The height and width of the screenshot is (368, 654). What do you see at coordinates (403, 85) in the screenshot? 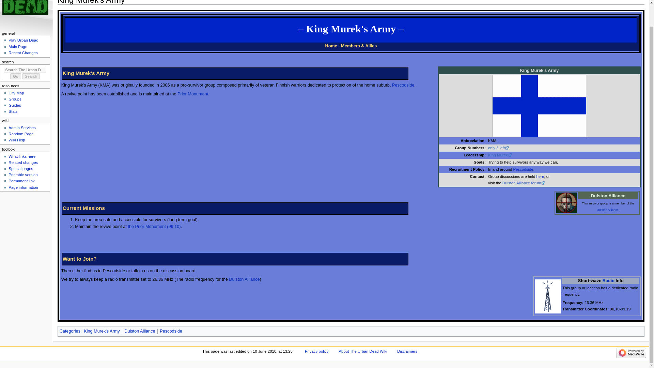
I see `Pescodside` at bounding box center [403, 85].